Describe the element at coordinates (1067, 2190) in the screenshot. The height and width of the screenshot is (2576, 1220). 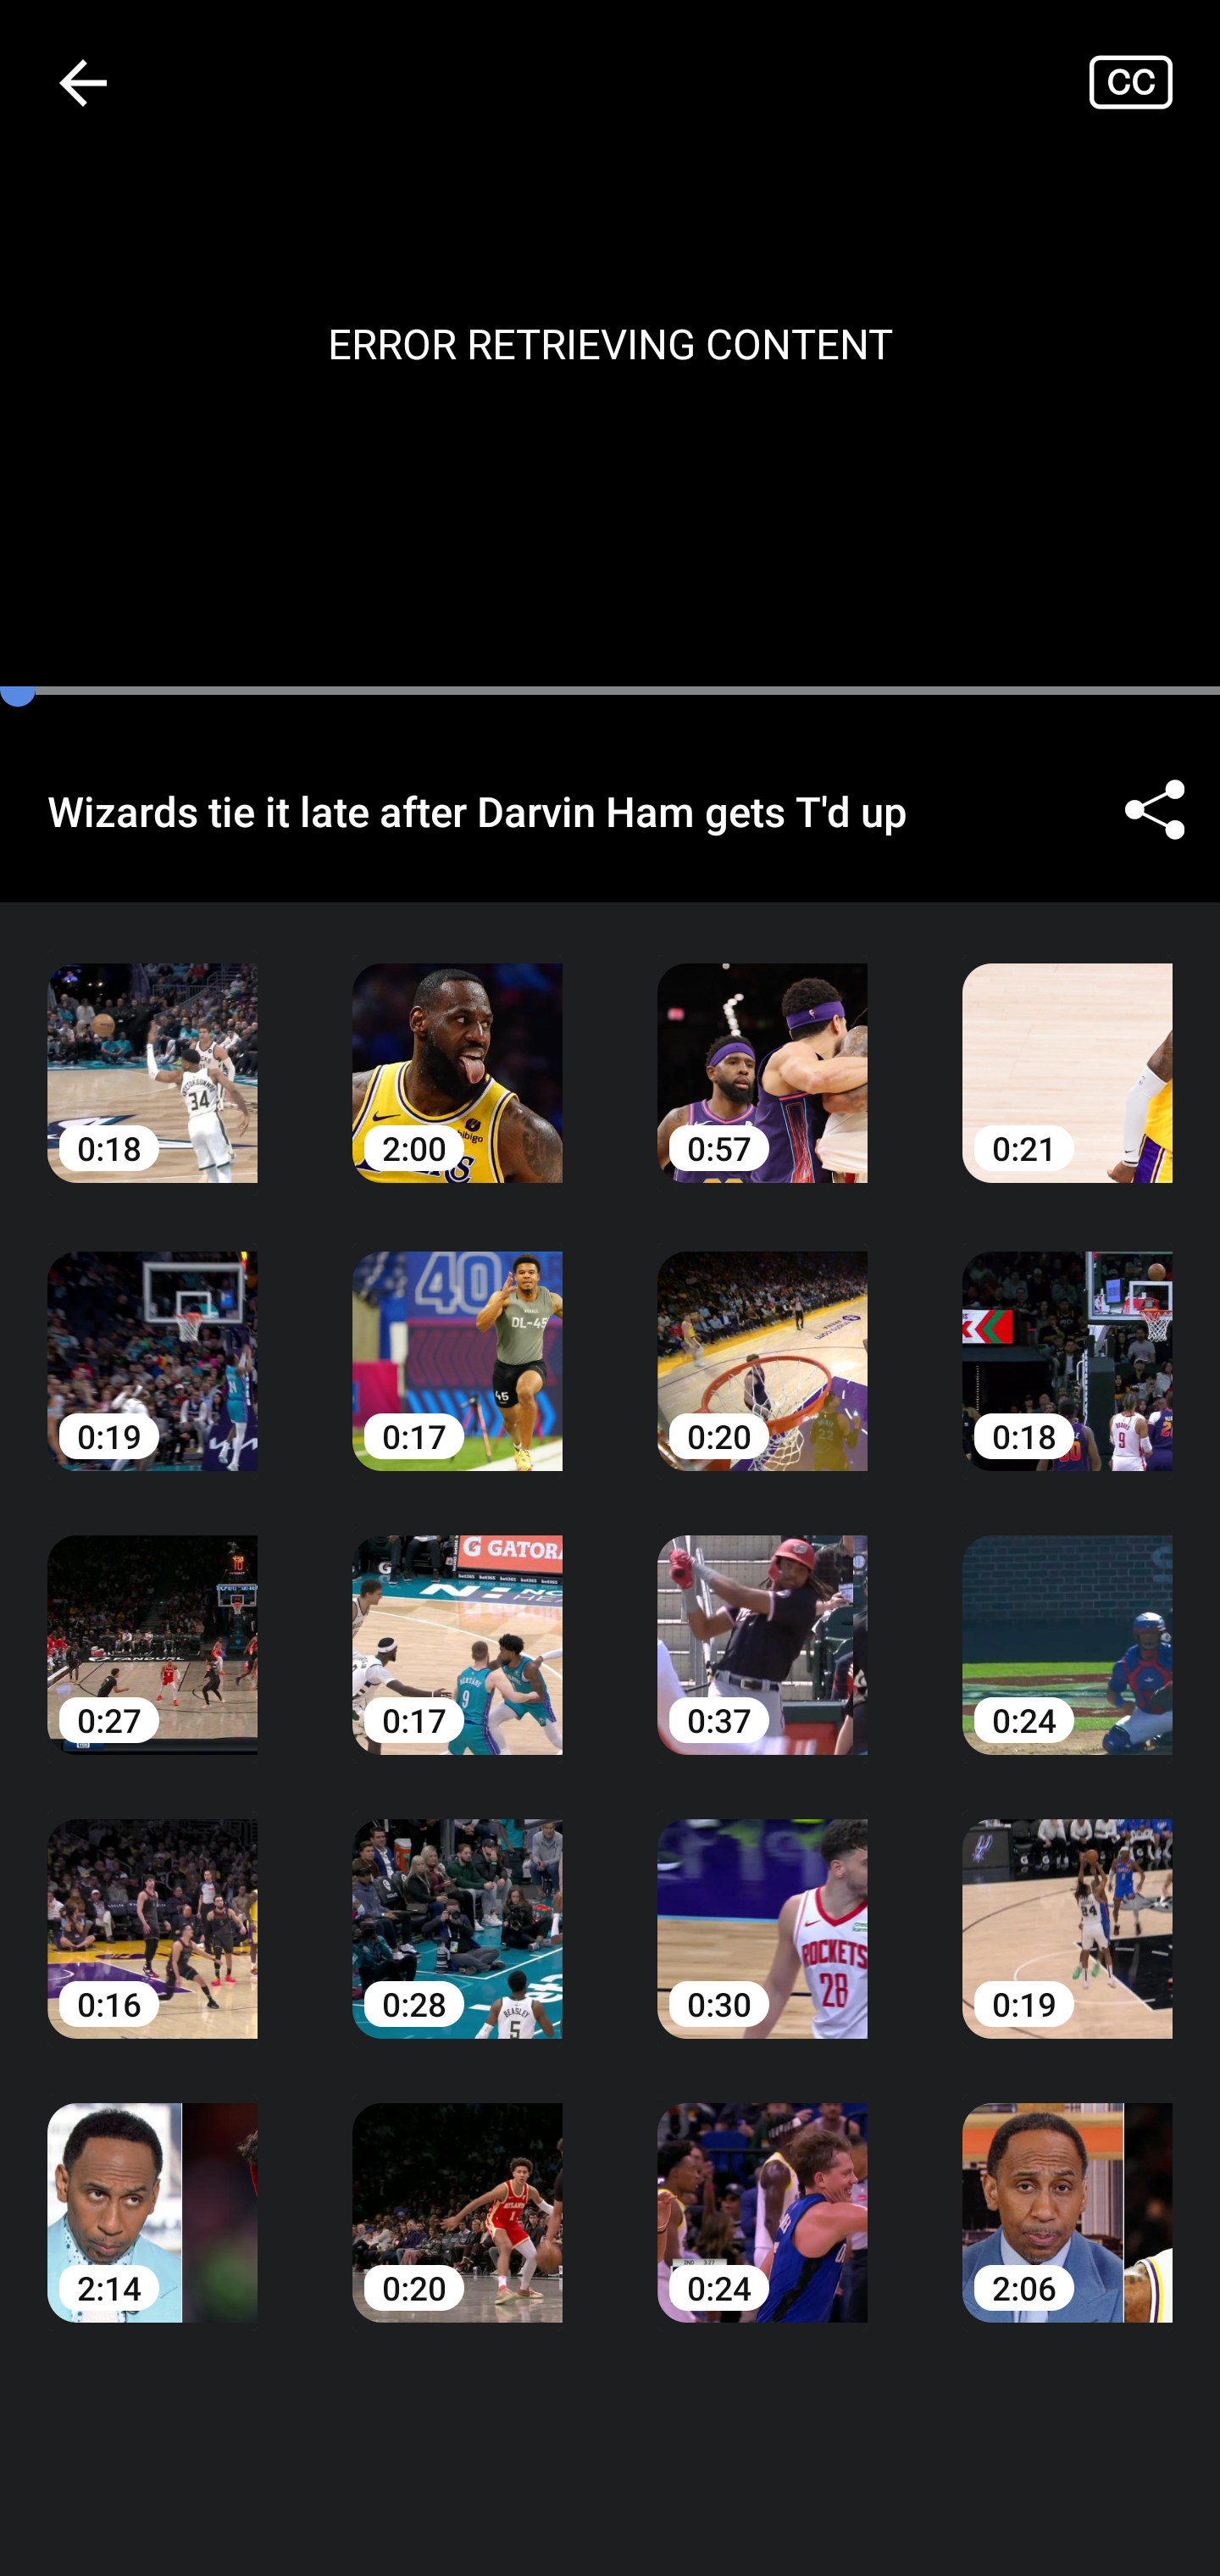
I see `2:06` at that location.